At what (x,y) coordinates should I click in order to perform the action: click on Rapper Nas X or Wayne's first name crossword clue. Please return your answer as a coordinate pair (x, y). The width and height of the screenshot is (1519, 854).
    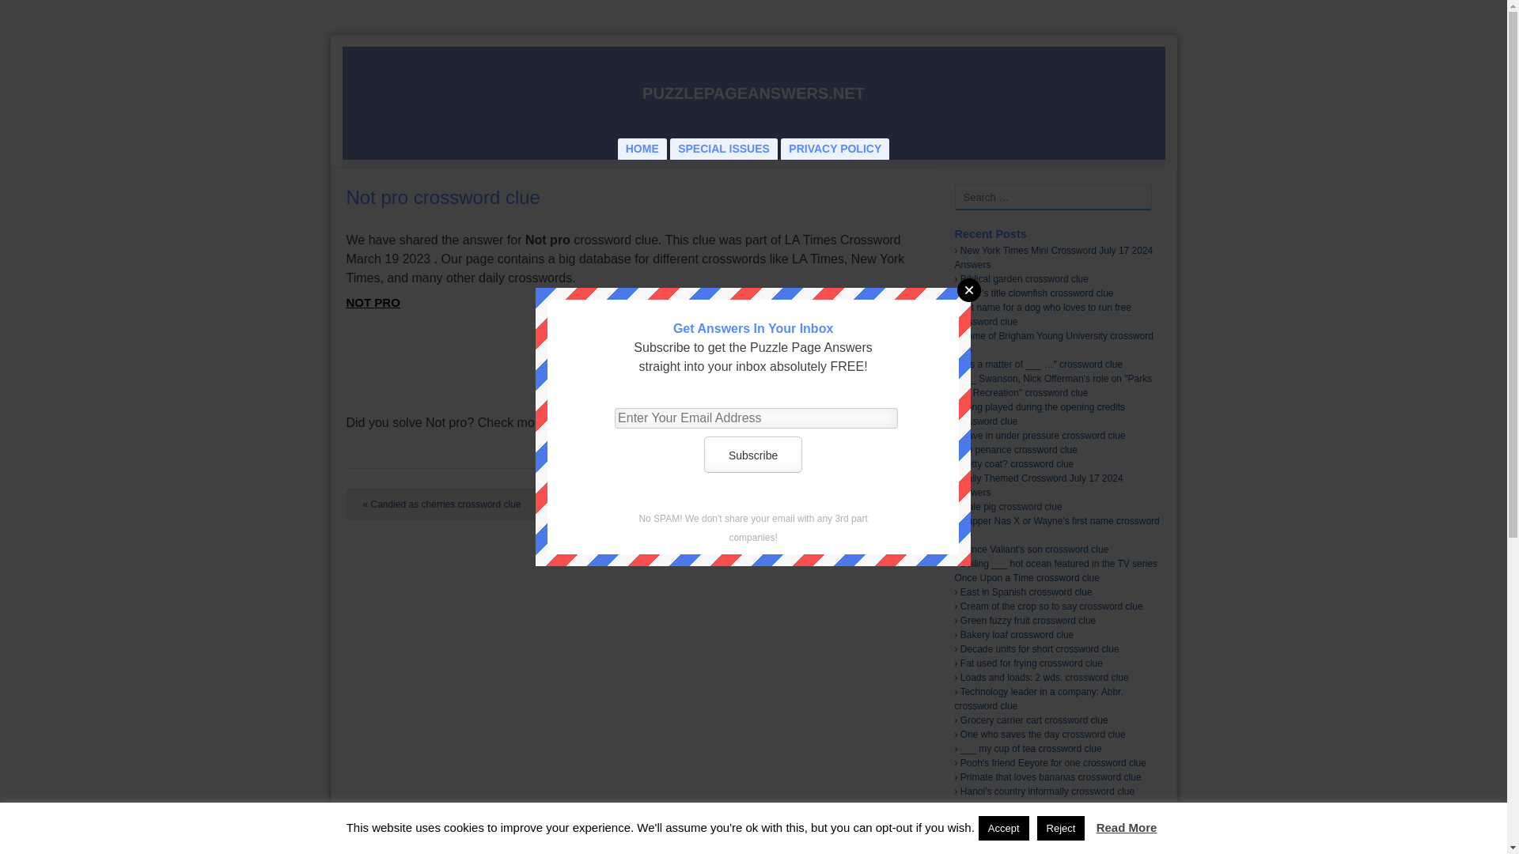
    Looking at the image, I should click on (1055, 528).